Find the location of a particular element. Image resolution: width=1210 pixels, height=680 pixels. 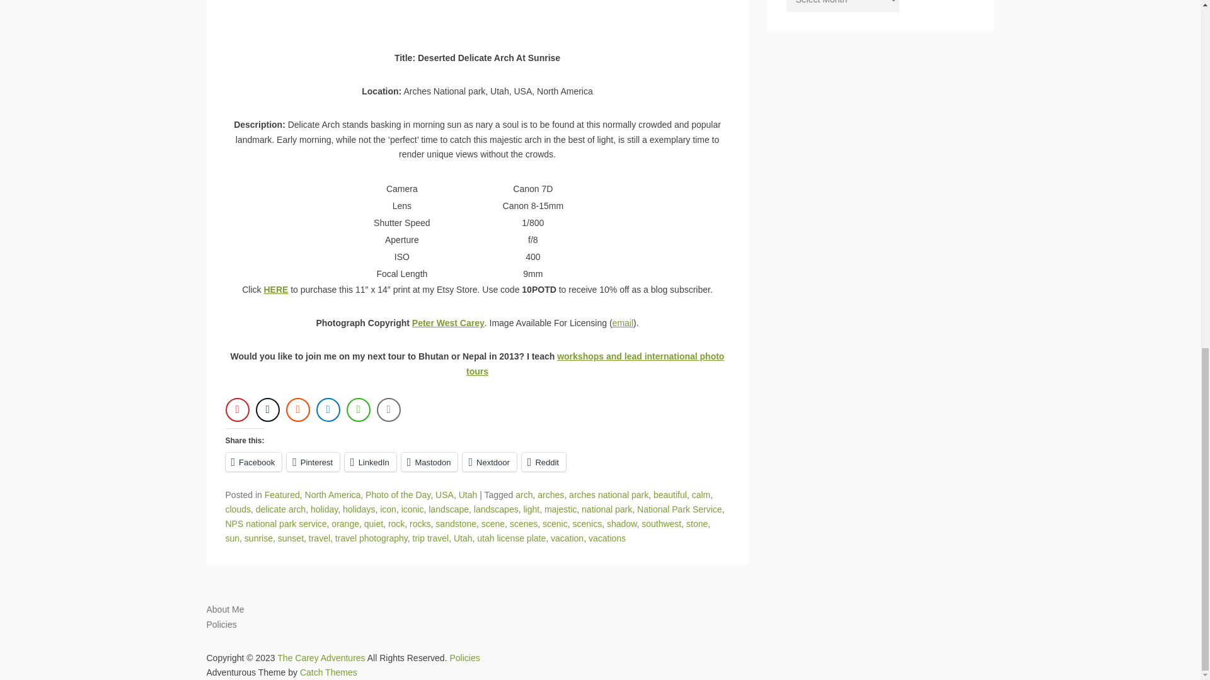

Click to share on Pinterest is located at coordinates (313, 462).